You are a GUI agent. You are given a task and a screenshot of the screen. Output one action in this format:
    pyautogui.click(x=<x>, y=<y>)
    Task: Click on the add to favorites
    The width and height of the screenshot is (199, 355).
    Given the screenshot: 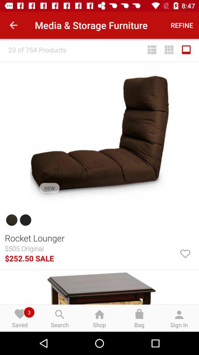 What is the action you would take?
    pyautogui.click(x=185, y=253)
    